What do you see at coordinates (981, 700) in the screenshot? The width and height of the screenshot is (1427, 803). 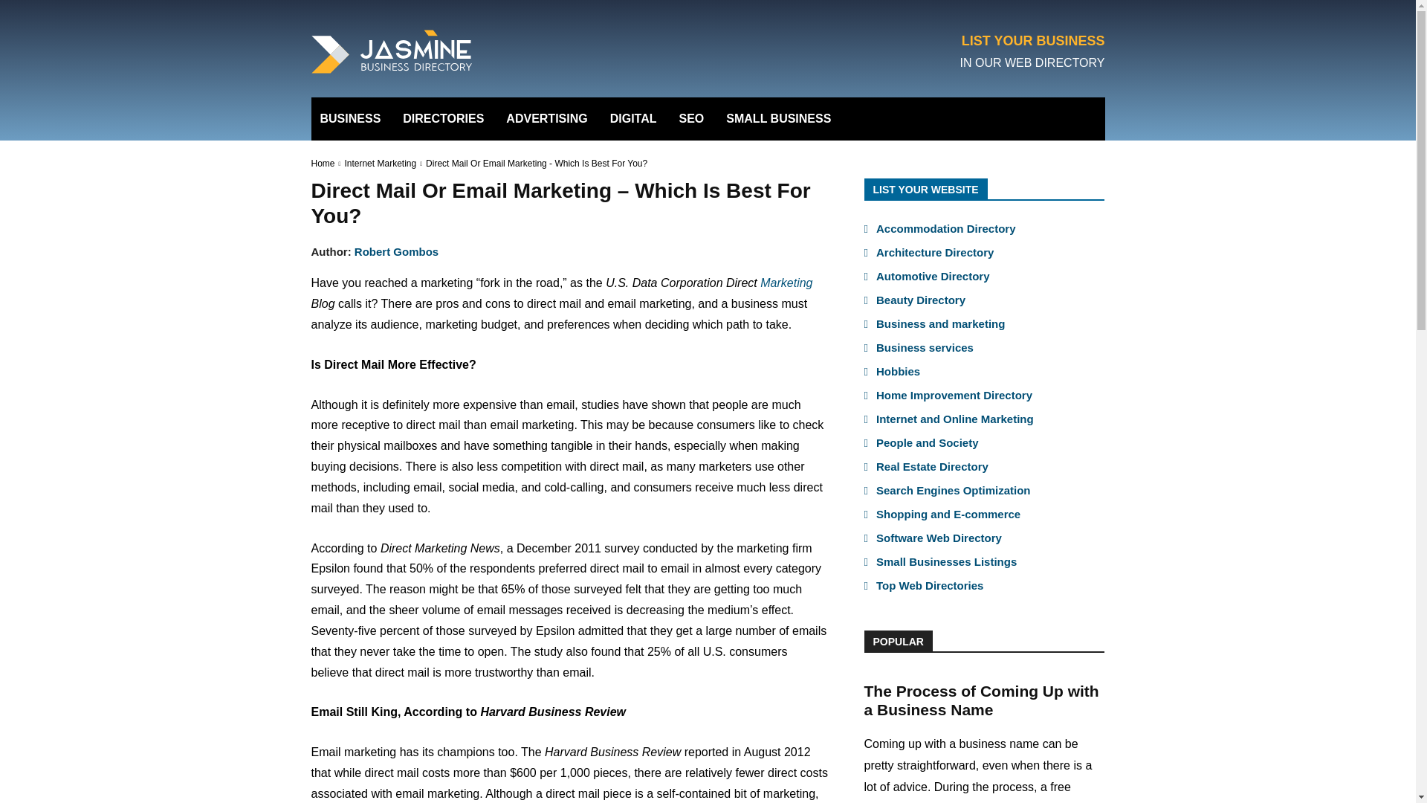 I see `The Process of Coming Up with a Business Name` at bounding box center [981, 700].